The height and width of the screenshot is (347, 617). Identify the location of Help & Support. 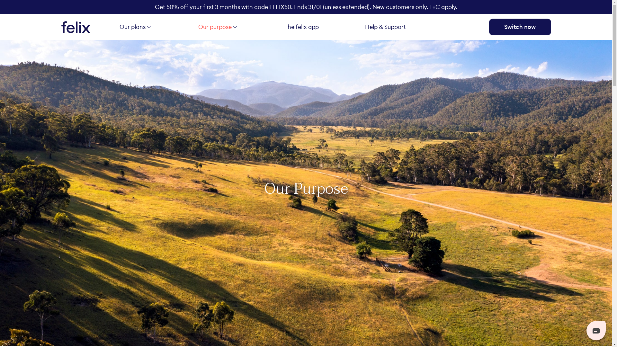
(386, 27).